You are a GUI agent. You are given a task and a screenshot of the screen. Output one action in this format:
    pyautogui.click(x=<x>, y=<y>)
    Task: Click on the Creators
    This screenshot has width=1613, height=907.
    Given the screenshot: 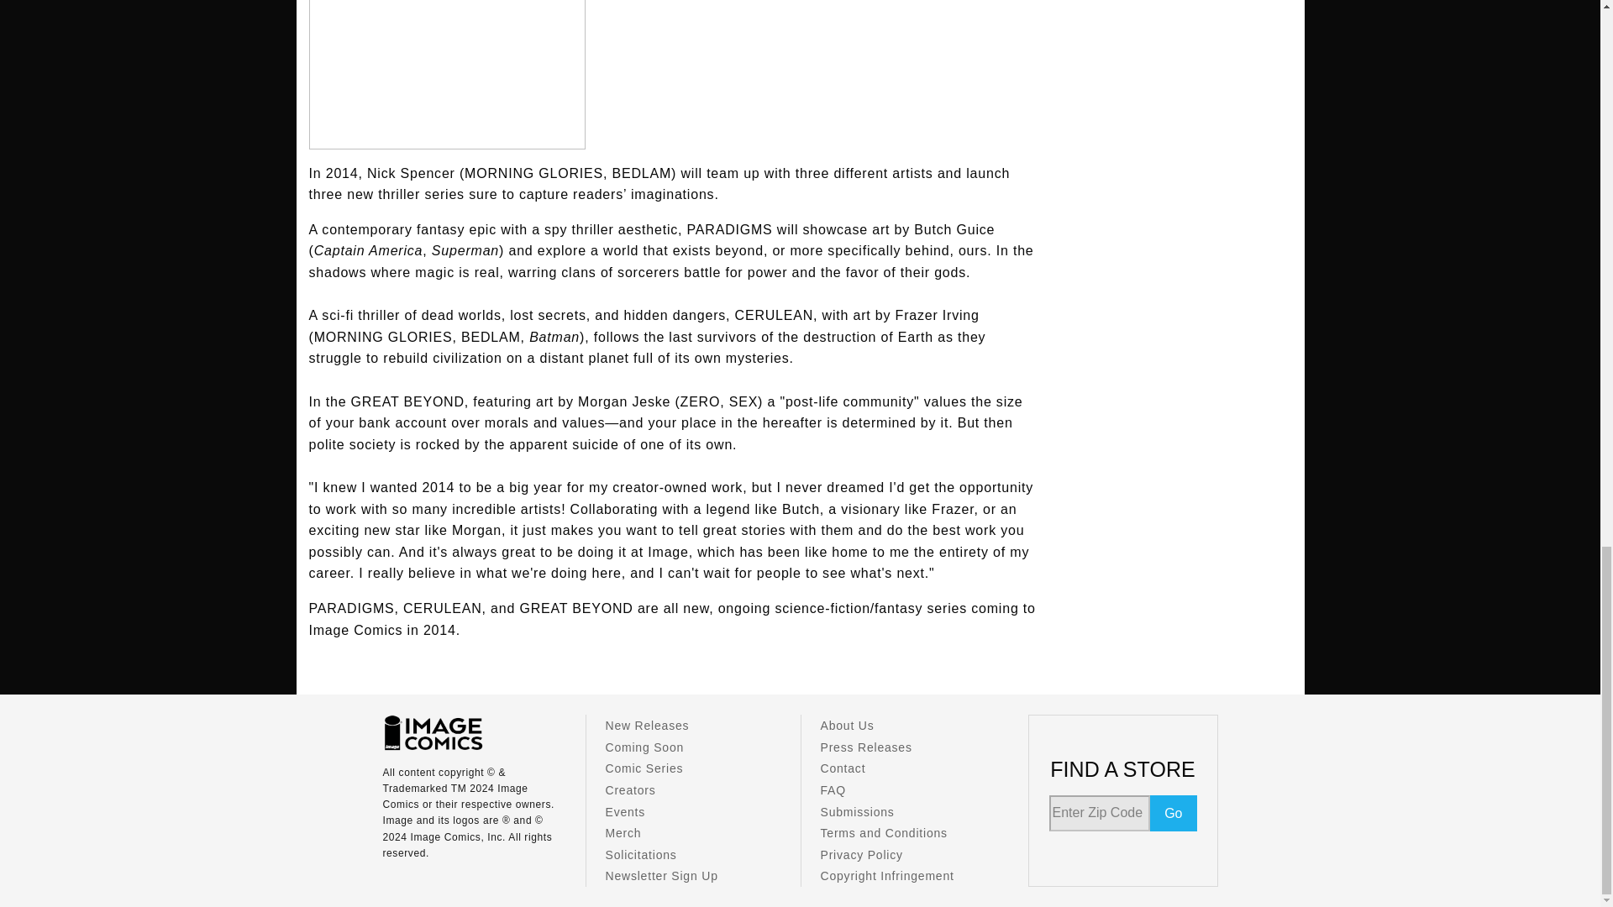 What is the action you would take?
    pyautogui.click(x=630, y=790)
    